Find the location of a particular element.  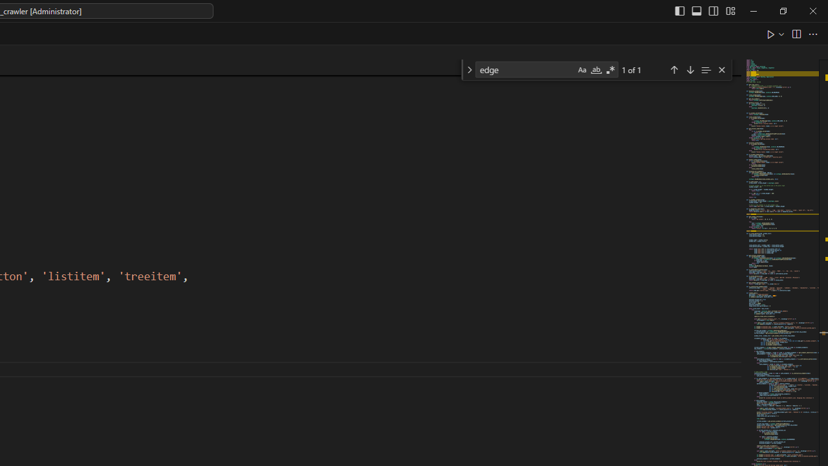

Run or Debug... is located at coordinates (781, 34).